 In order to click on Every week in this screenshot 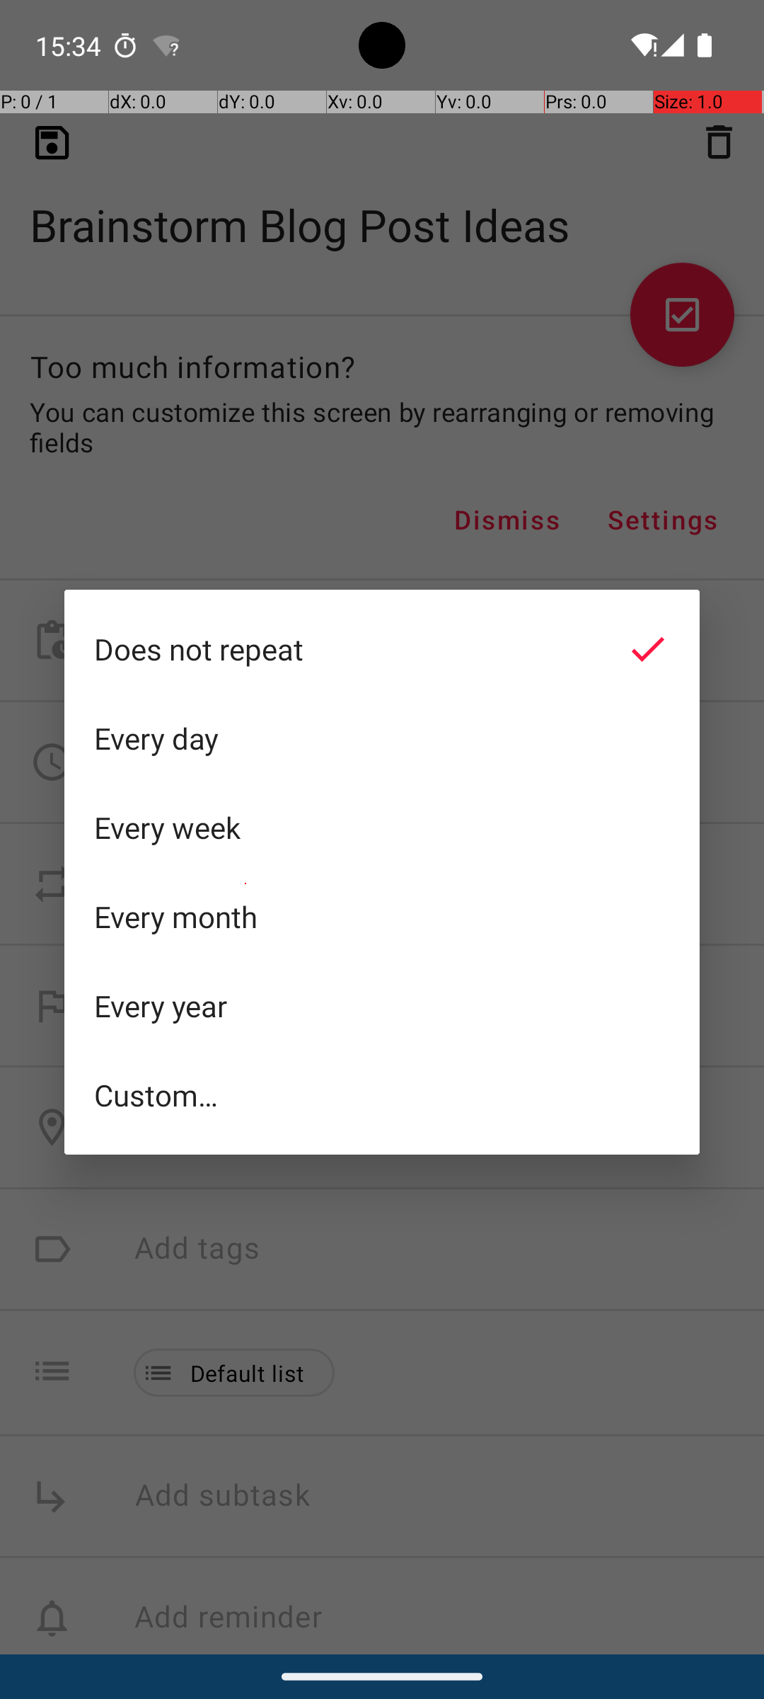, I will do `click(382, 828)`.